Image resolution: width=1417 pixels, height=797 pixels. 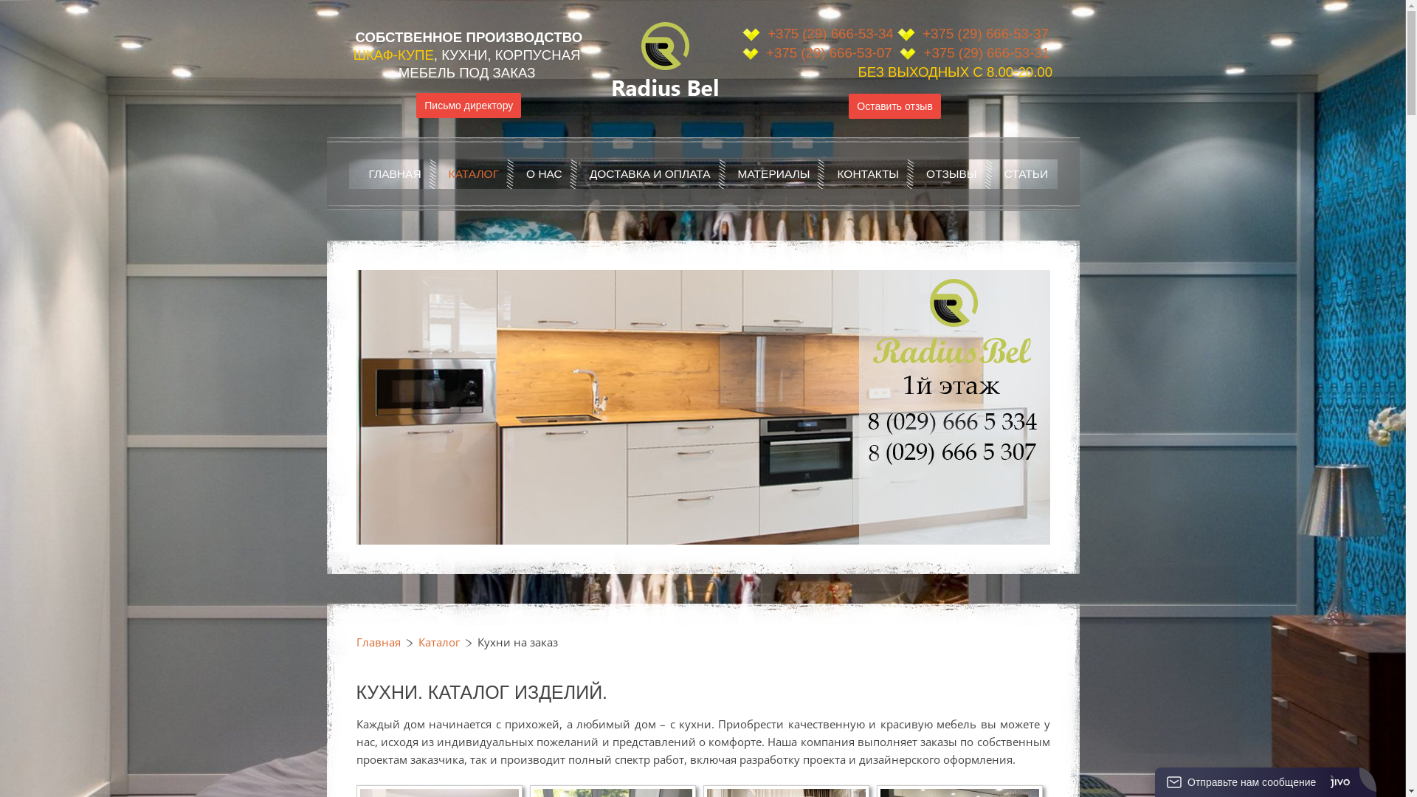 I want to click on +375 (29) 666-53-34, so click(x=831, y=34).